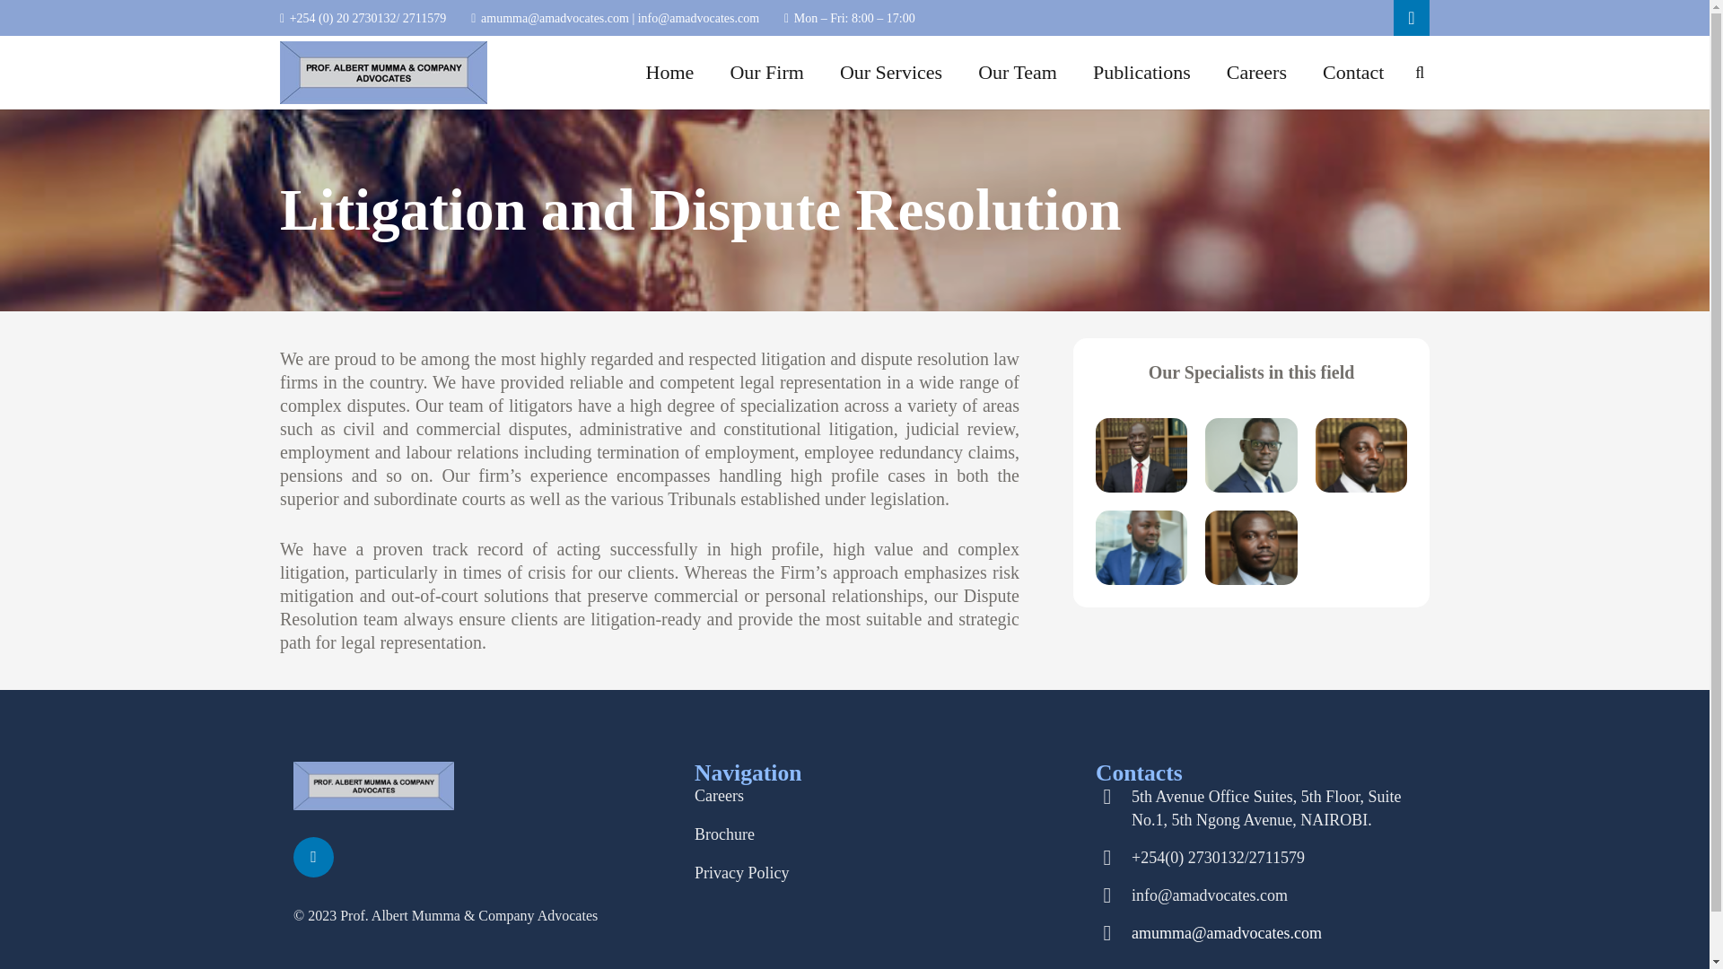 The width and height of the screenshot is (1723, 969). I want to click on Our Team, so click(1018, 72).